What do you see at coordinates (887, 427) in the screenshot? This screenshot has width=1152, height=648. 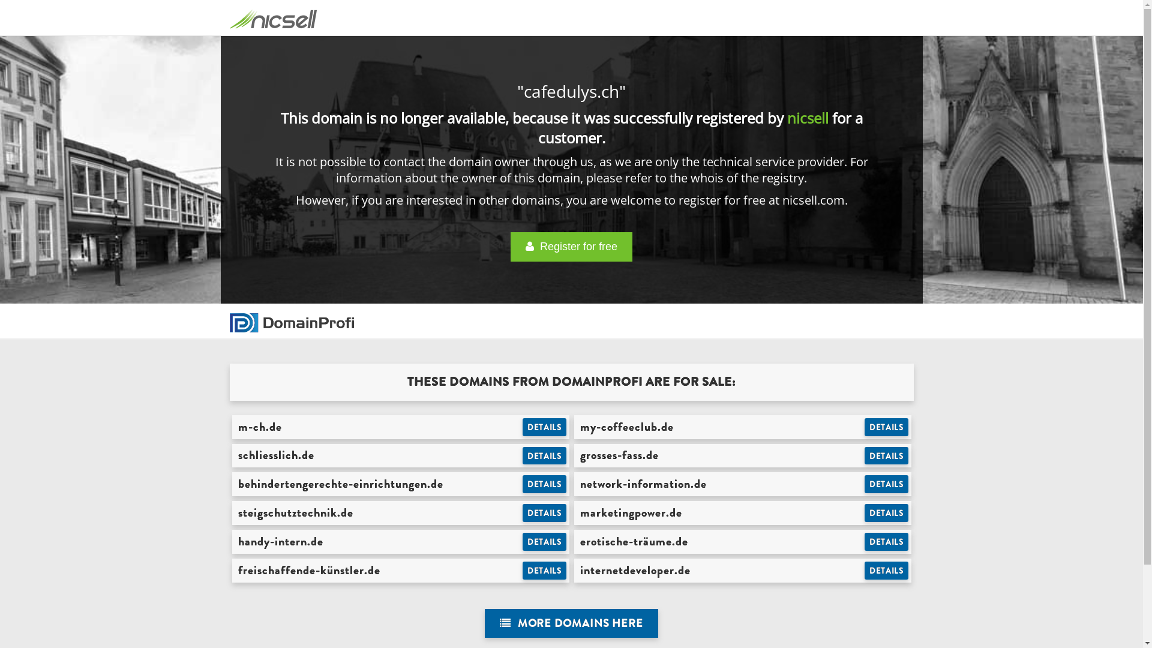 I see `DETAILS` at bounding box center [887, 427].